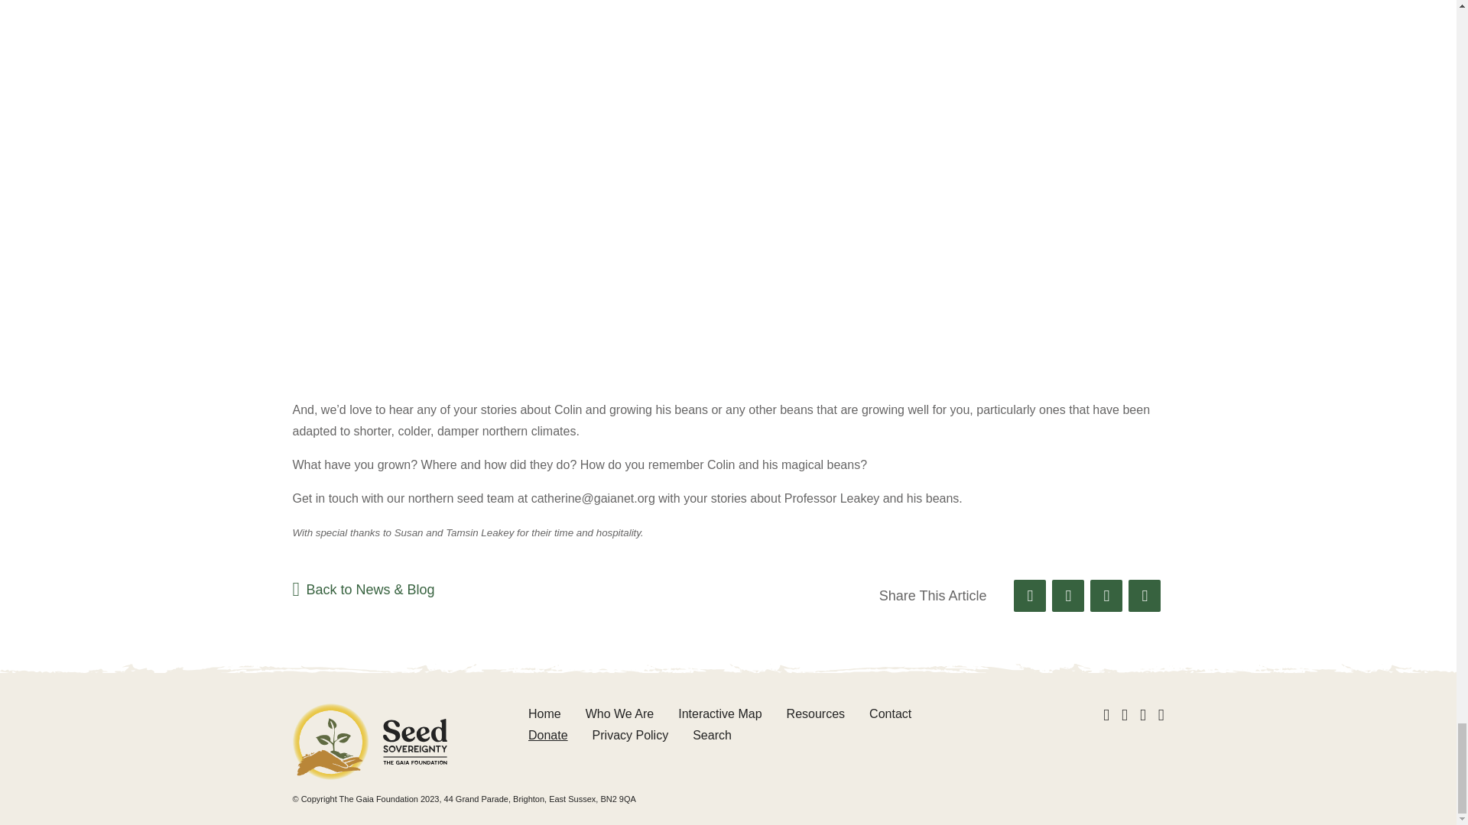 Image resolution: width=1468 pixels, height=825 pixels. What do you see at coordinates (1145, 596) in the screenshot?
I see `Email` at bounding box center [1145, 596].